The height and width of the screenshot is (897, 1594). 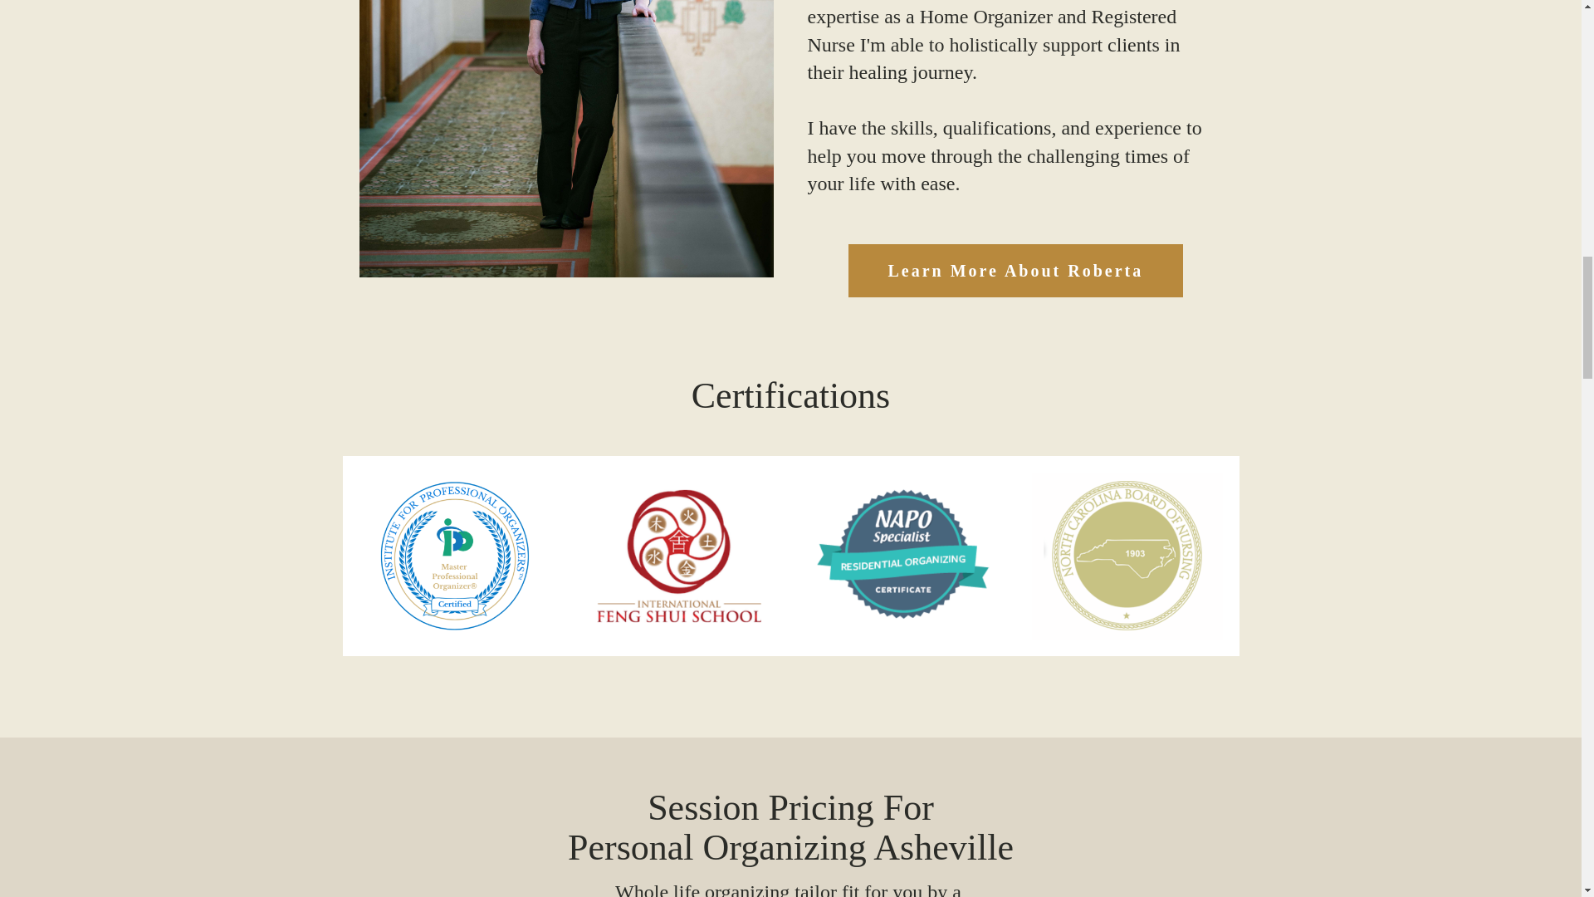 What do you see at coordinates (1016, 270) in the screenshot?
I see `Learn More About Roberta` at bounding box center [1016, 270].